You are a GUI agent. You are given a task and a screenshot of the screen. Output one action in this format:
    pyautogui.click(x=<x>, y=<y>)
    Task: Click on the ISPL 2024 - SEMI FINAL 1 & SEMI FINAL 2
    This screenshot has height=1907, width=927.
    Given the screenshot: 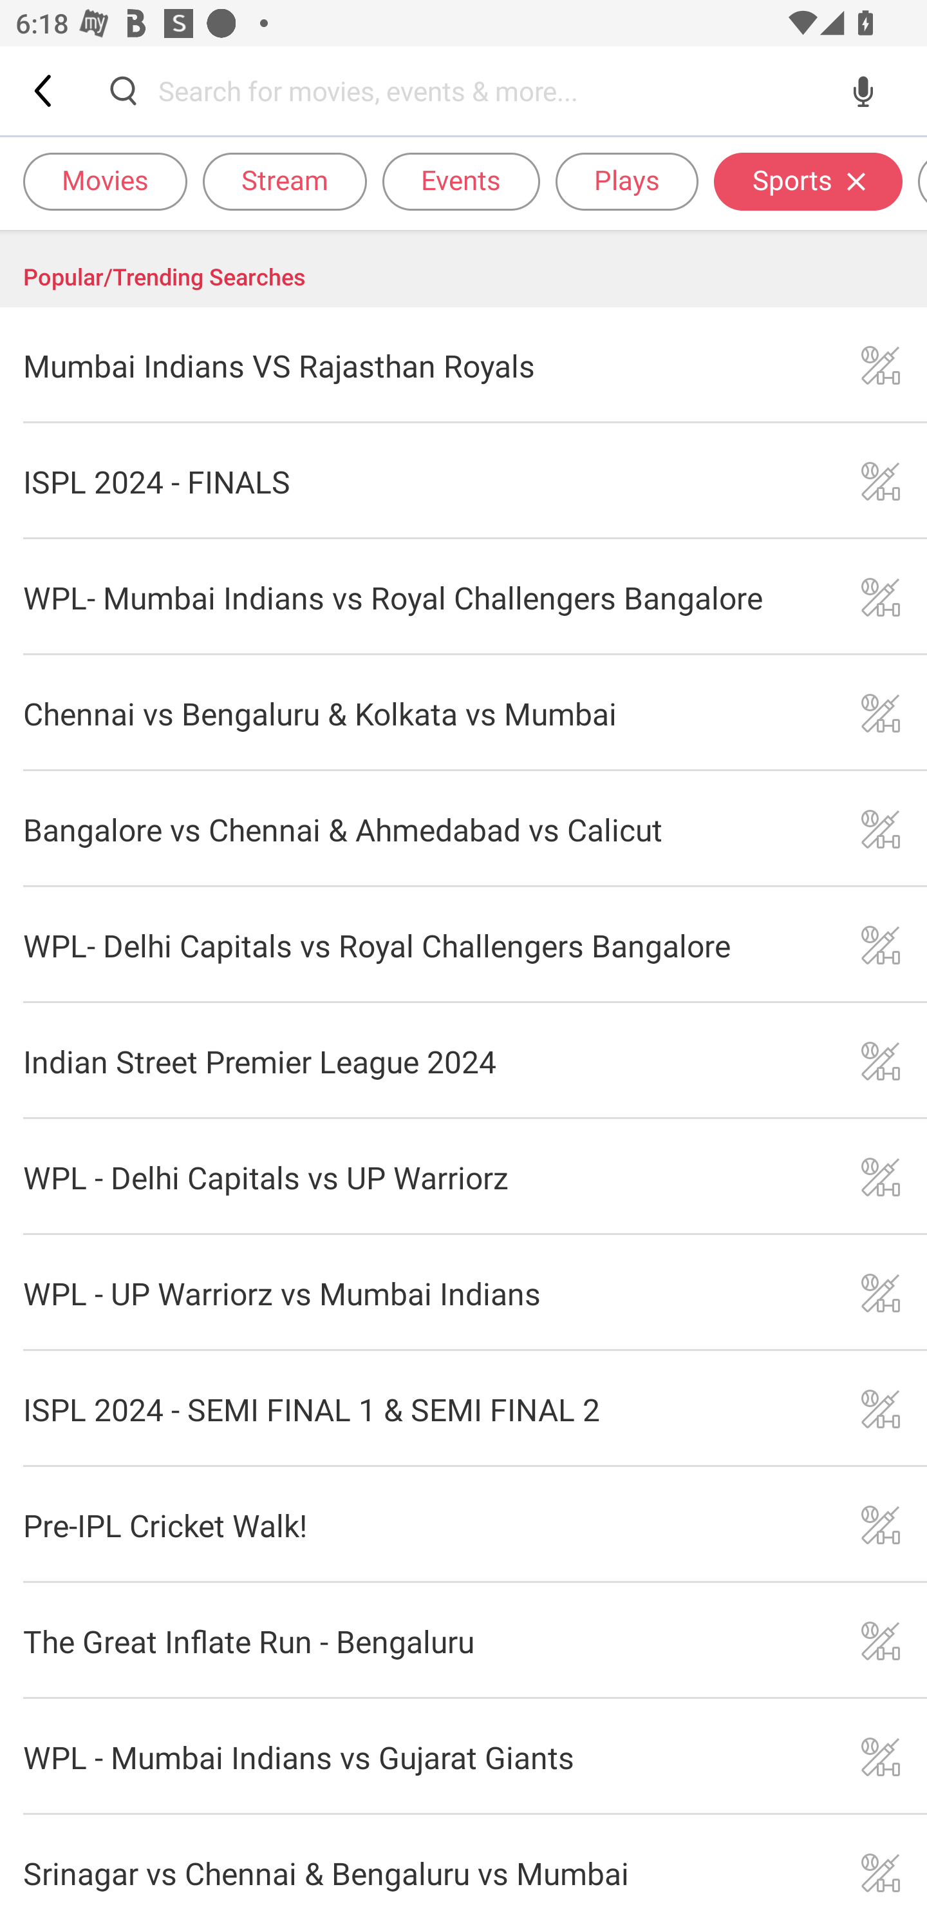 What is the action you would take?
    pyautogui.click(x=464, y=1408)
    